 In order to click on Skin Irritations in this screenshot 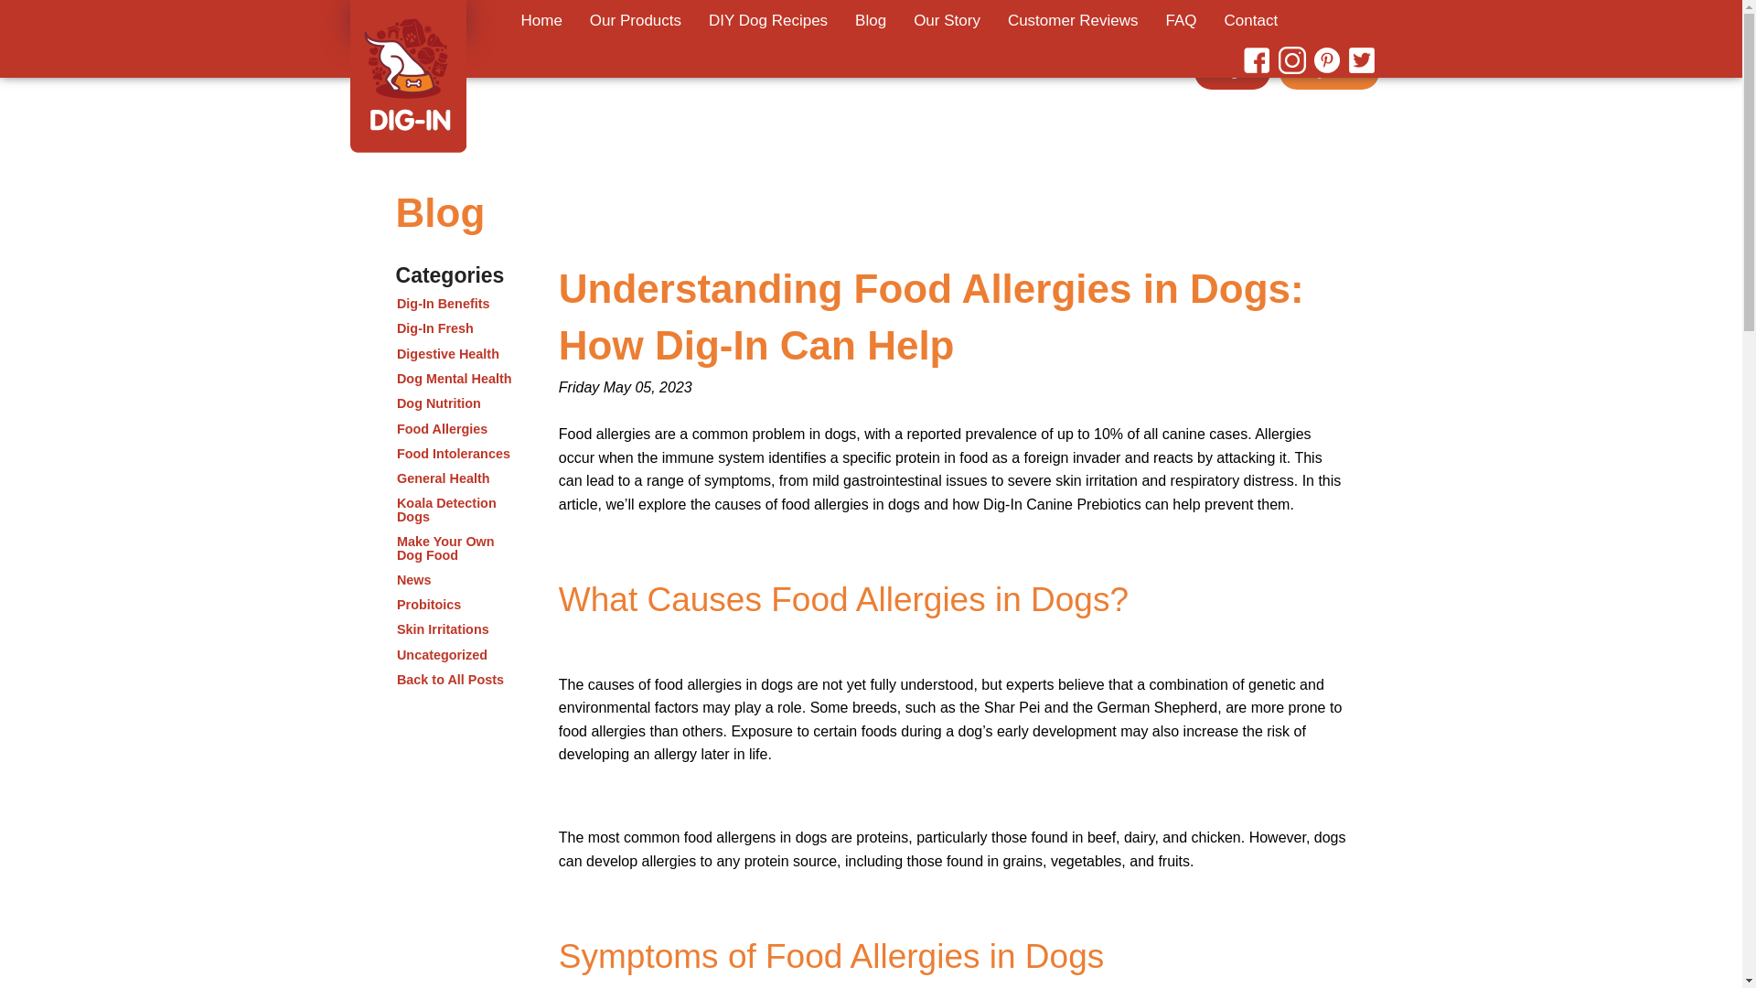, I will do `click(459, 630)`.